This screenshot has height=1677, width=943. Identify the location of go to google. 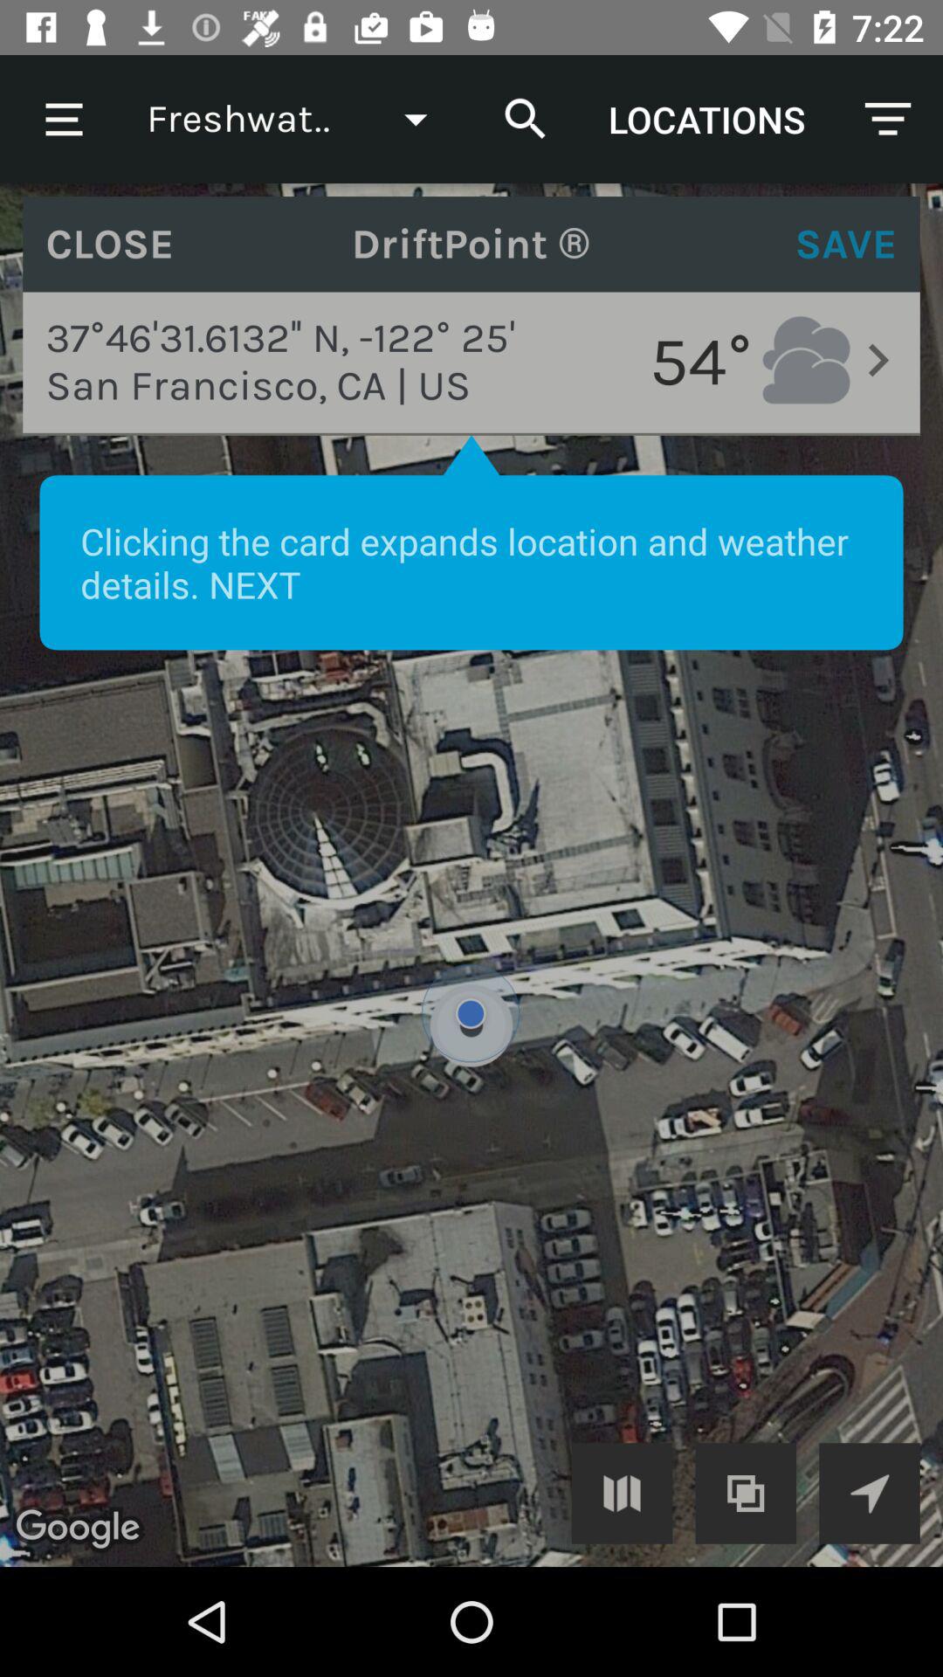
(870, 1494).